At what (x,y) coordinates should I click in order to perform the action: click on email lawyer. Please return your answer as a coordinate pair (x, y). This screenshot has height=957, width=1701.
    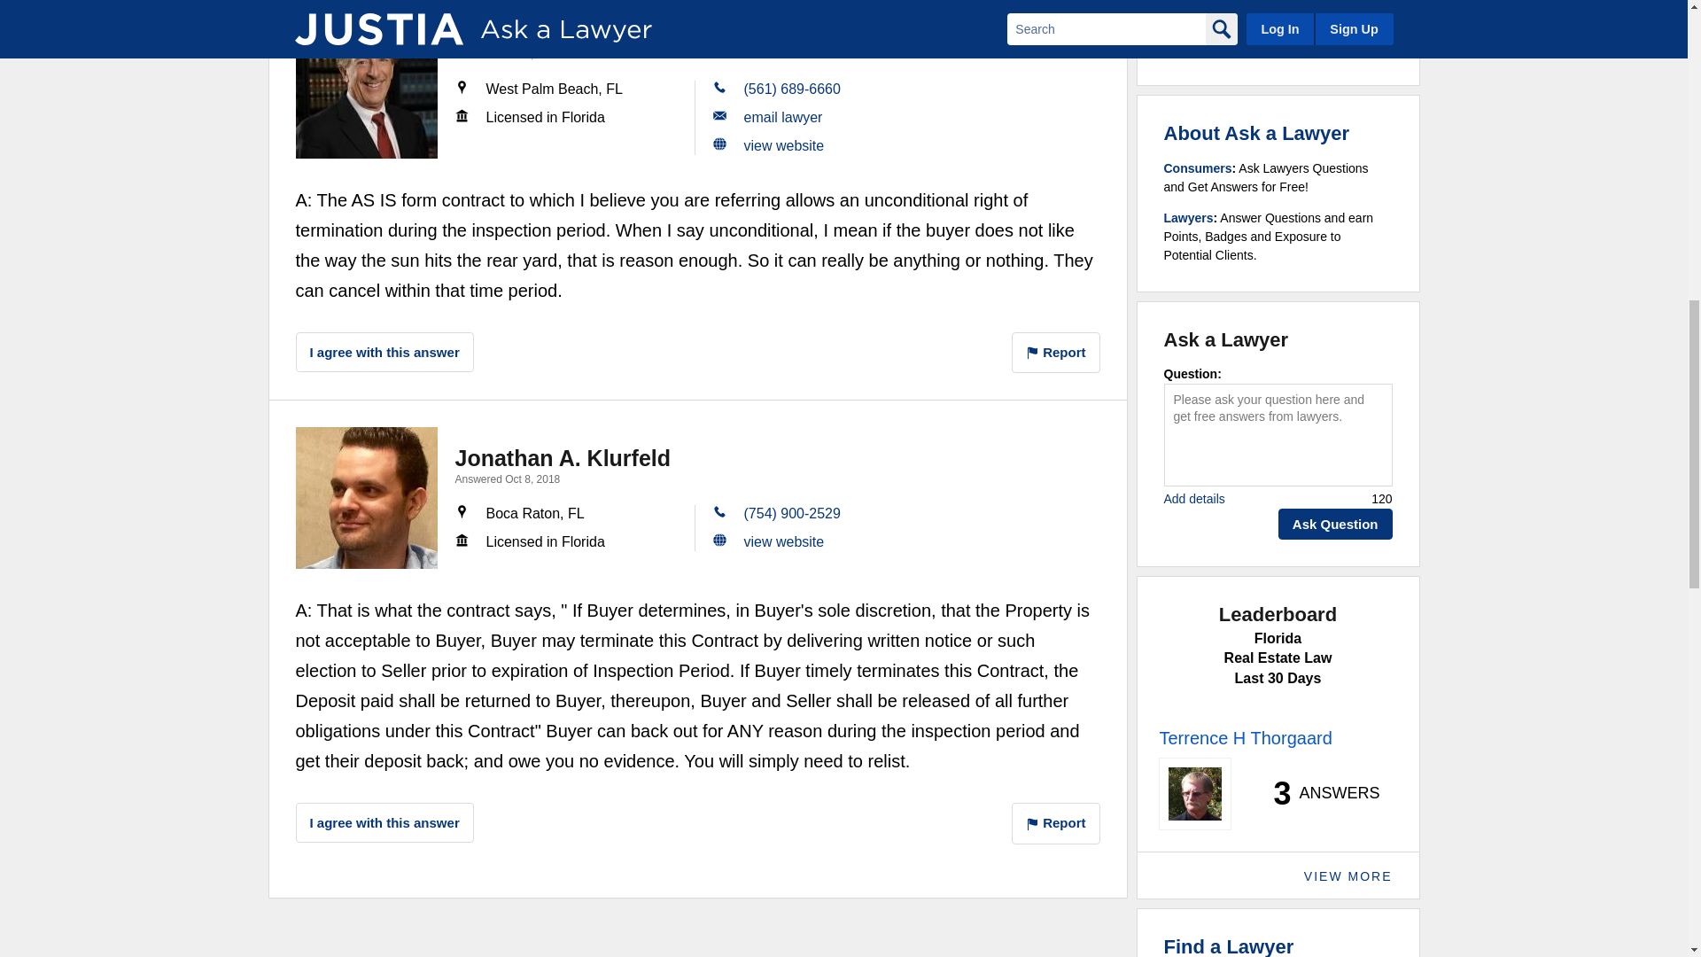
    Looking at the image, I should click on (783, 117).